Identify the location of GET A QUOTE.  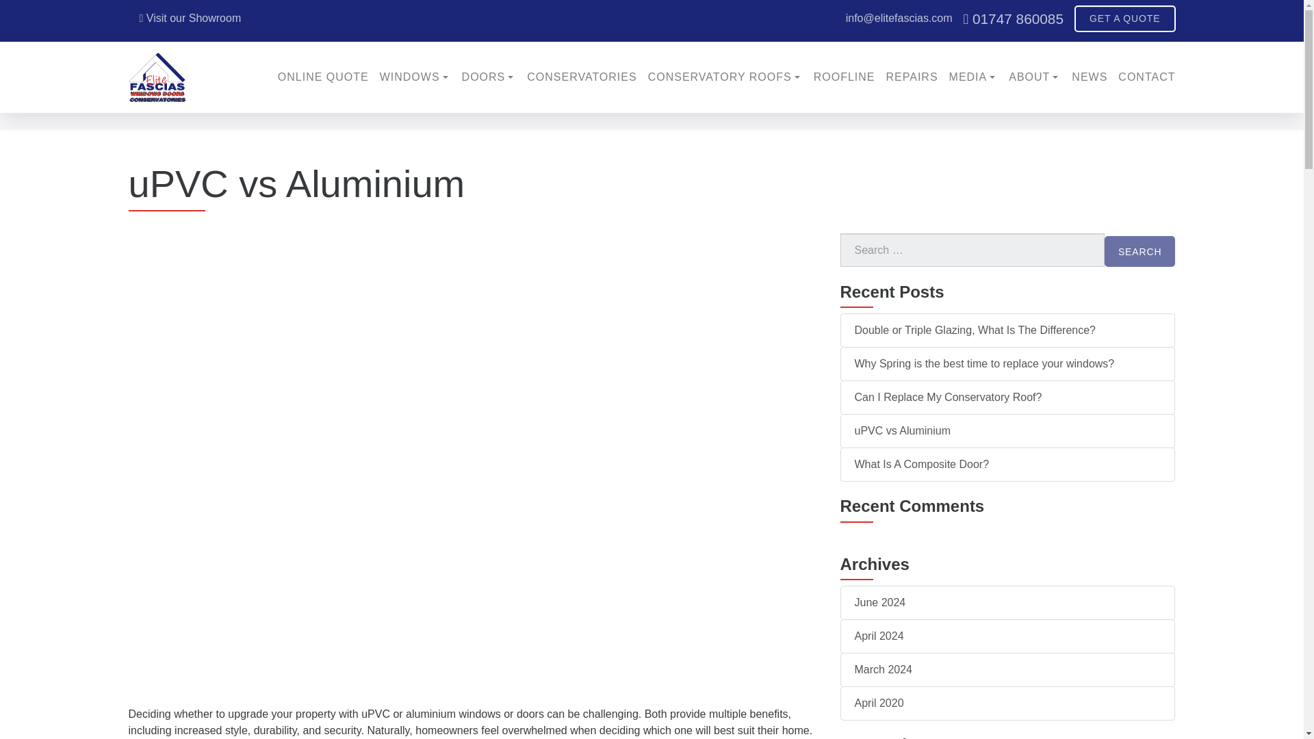
(1125, 18).